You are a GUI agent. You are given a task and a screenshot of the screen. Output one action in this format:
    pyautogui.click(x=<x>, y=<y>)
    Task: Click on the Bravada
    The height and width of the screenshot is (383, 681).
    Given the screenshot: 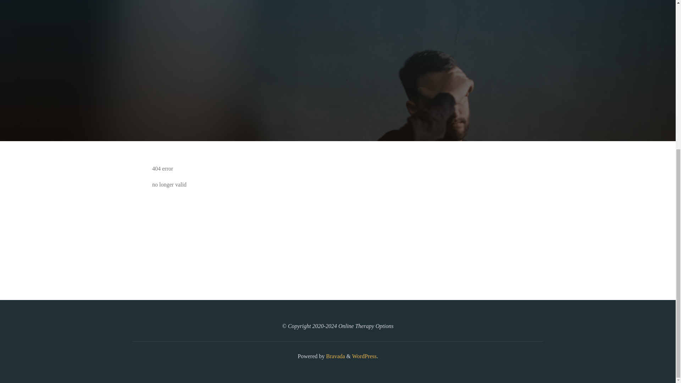 What is the action you would take?
    pyautogui.click(x=334, y=356)
    